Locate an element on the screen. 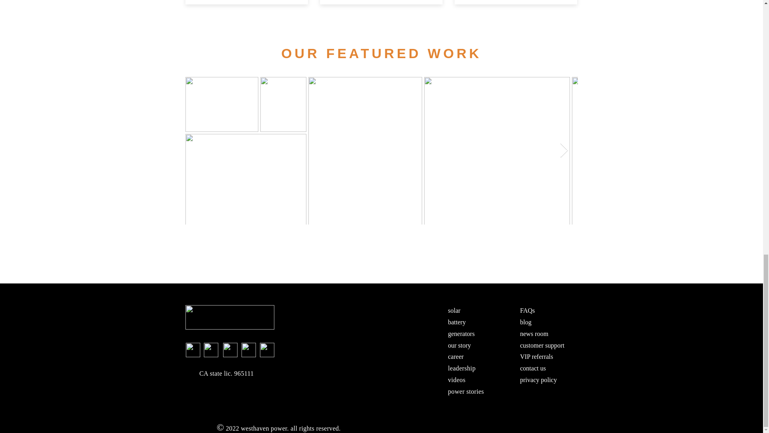 The width and height of the screenshot is (769, 433). youtube-white.png is located at coordinates (267, 350).